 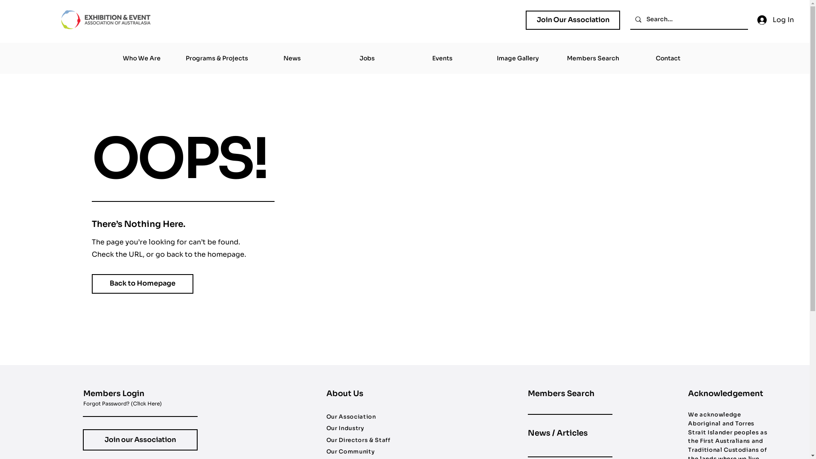 What do you see at coordinates (573, 20) in the screenshot?
I see `Join Our Association` at bounding box center [573, 20].